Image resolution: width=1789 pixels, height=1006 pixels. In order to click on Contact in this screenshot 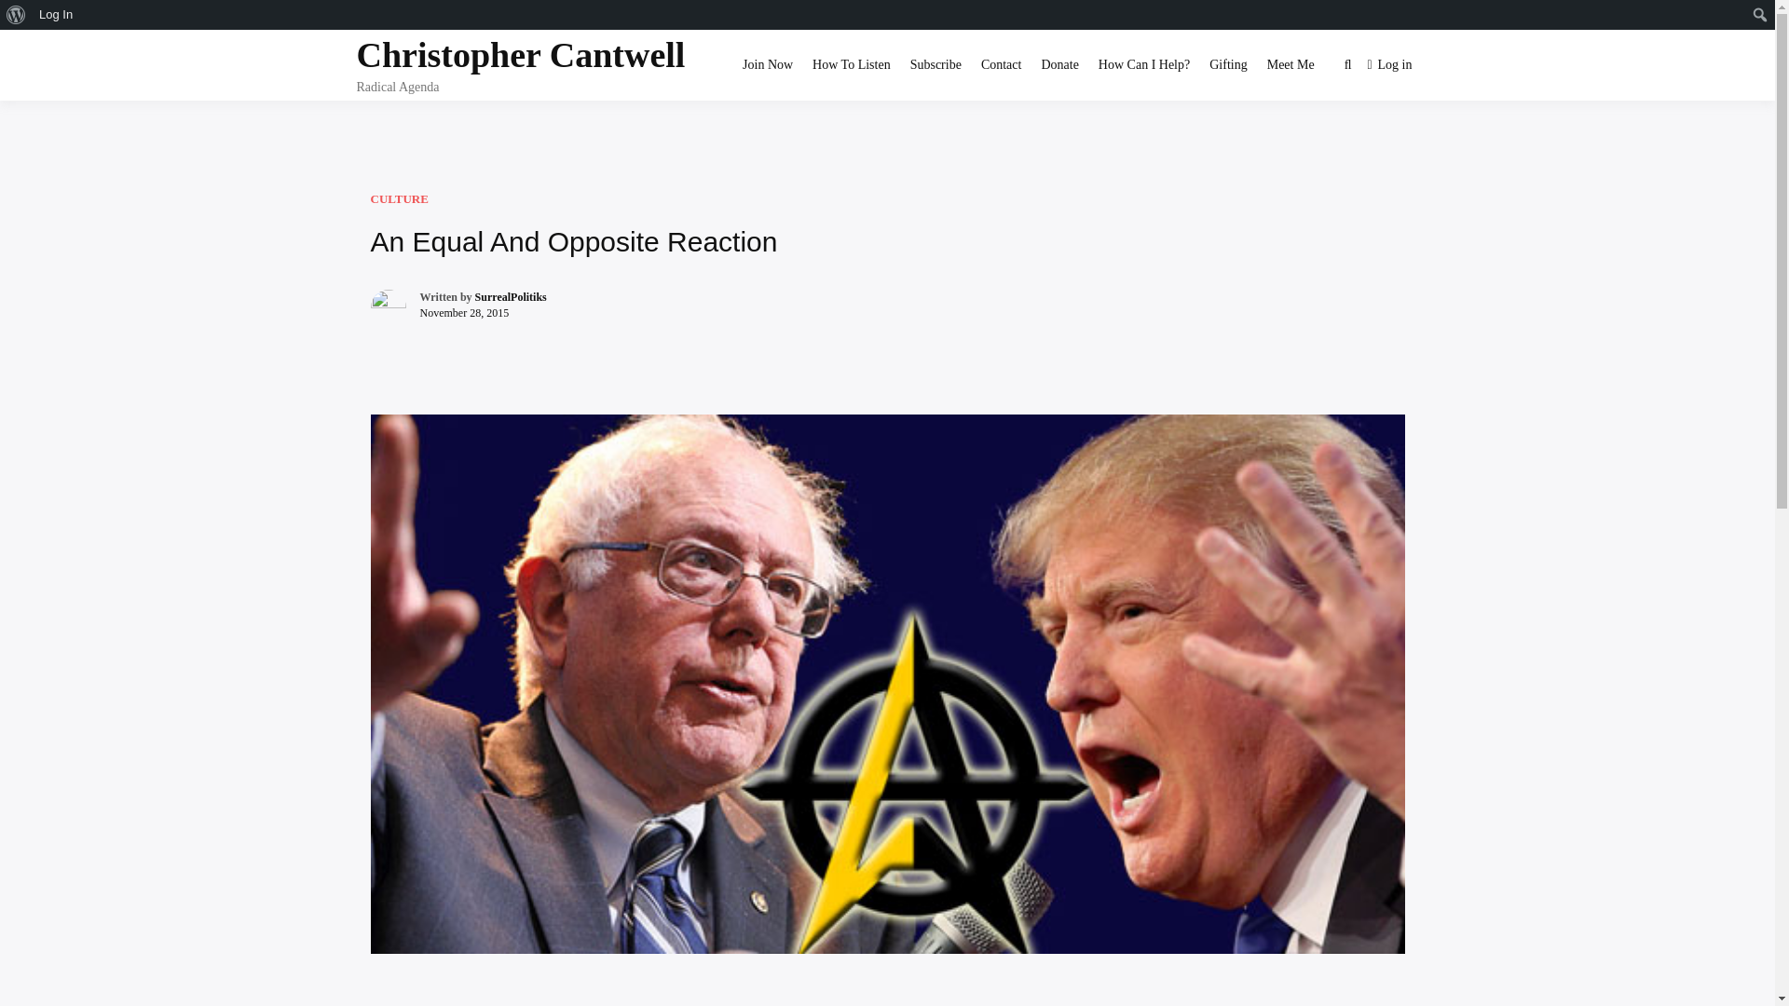, I will do `click(1002, 65)`.